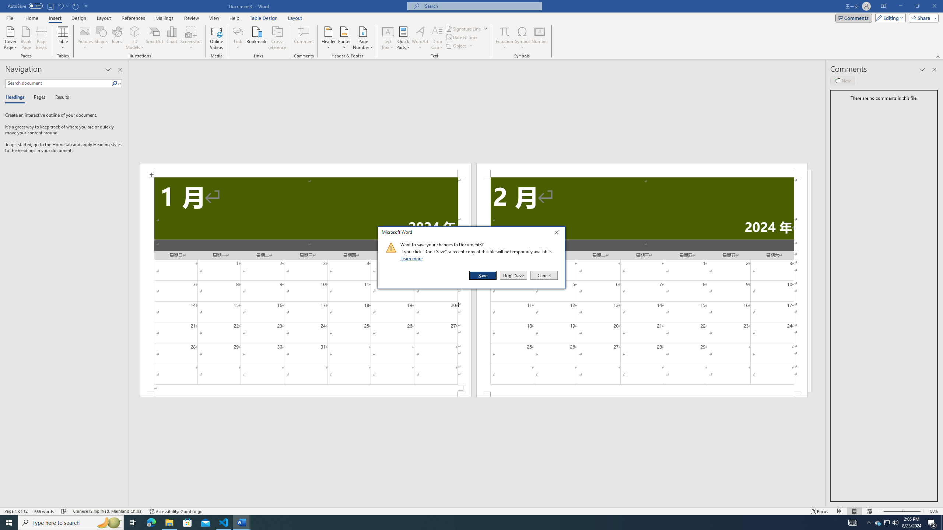  I want to click on SmartArt..., so click(155, 38).